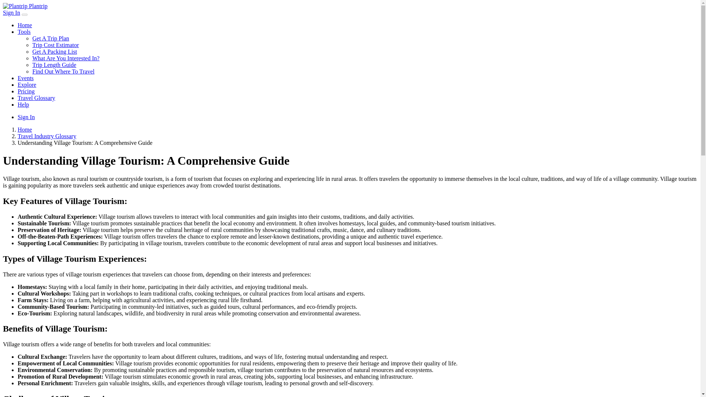  What do you see at coordinates (26, 117) in the screenshot?
I see `Sign In` at bounding box center [26, 117].